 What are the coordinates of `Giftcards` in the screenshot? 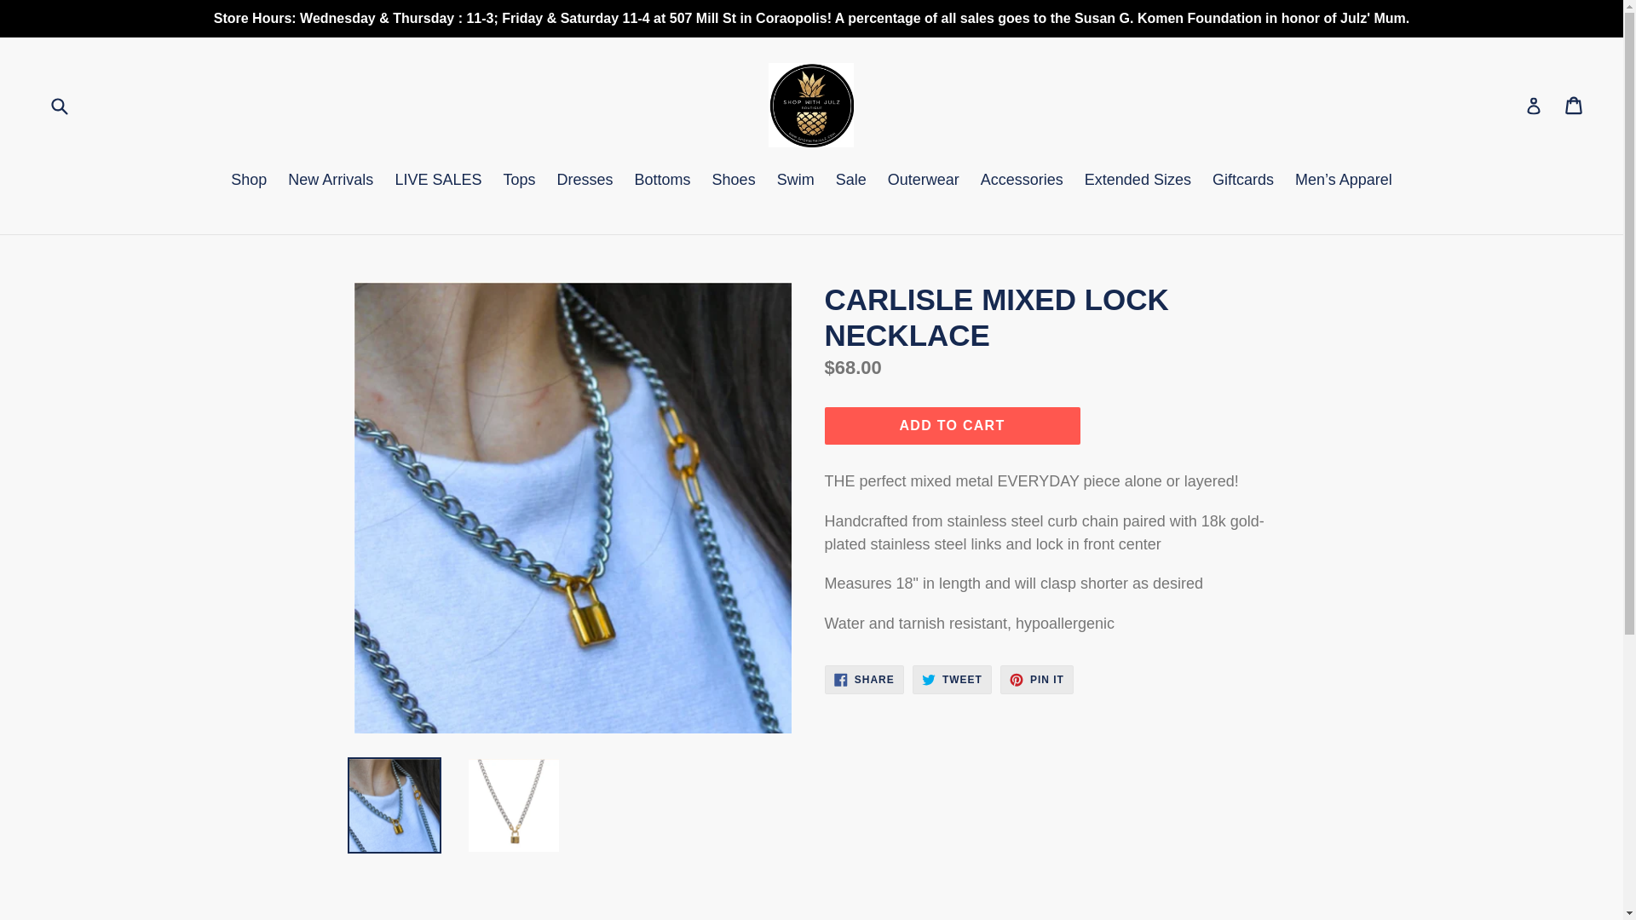 It's located at (1243, 181).